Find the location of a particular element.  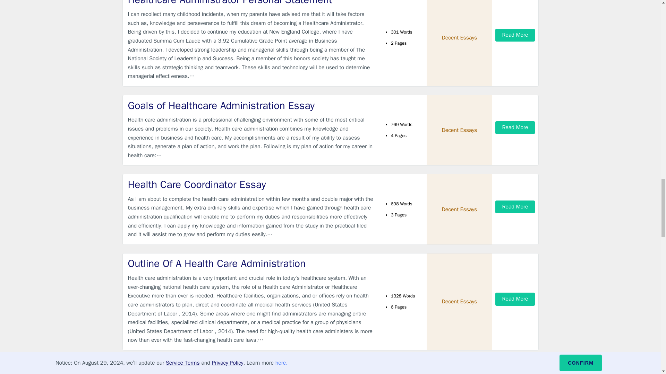

Healthcare Administrator Personal Statement is located at coordinates (251, 3).